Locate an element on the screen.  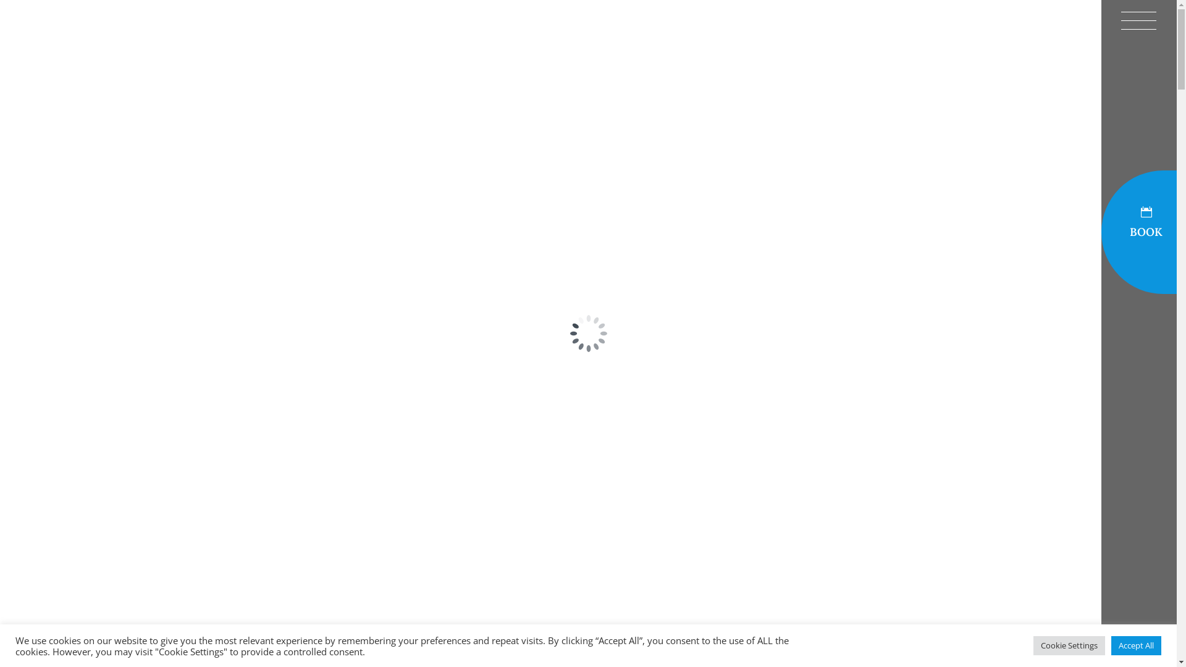
see through logo white is located at coordinates (95, 52).